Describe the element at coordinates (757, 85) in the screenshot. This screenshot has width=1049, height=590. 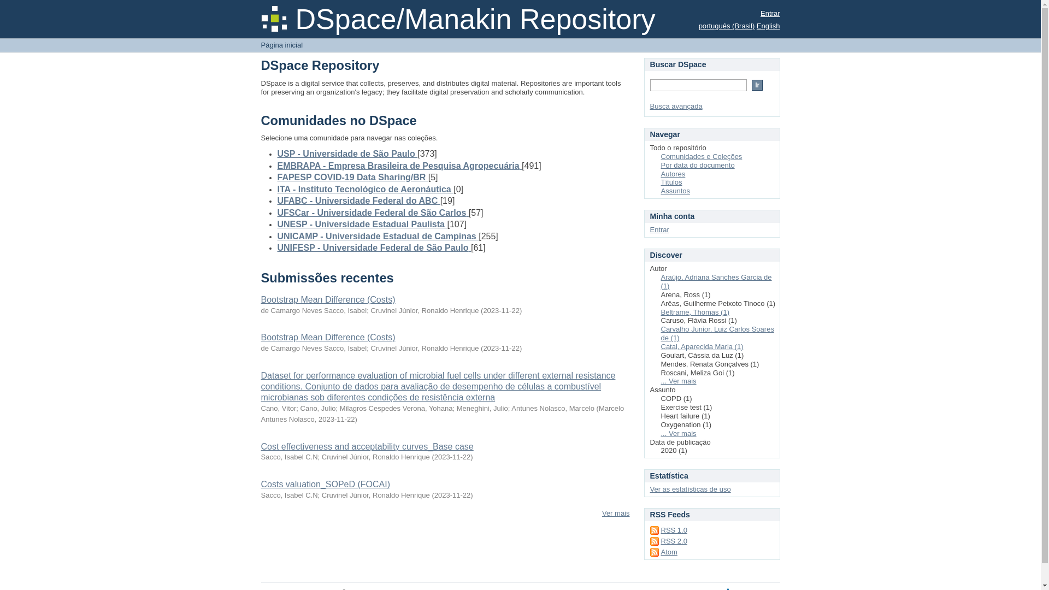
I see `Ir` at that location.